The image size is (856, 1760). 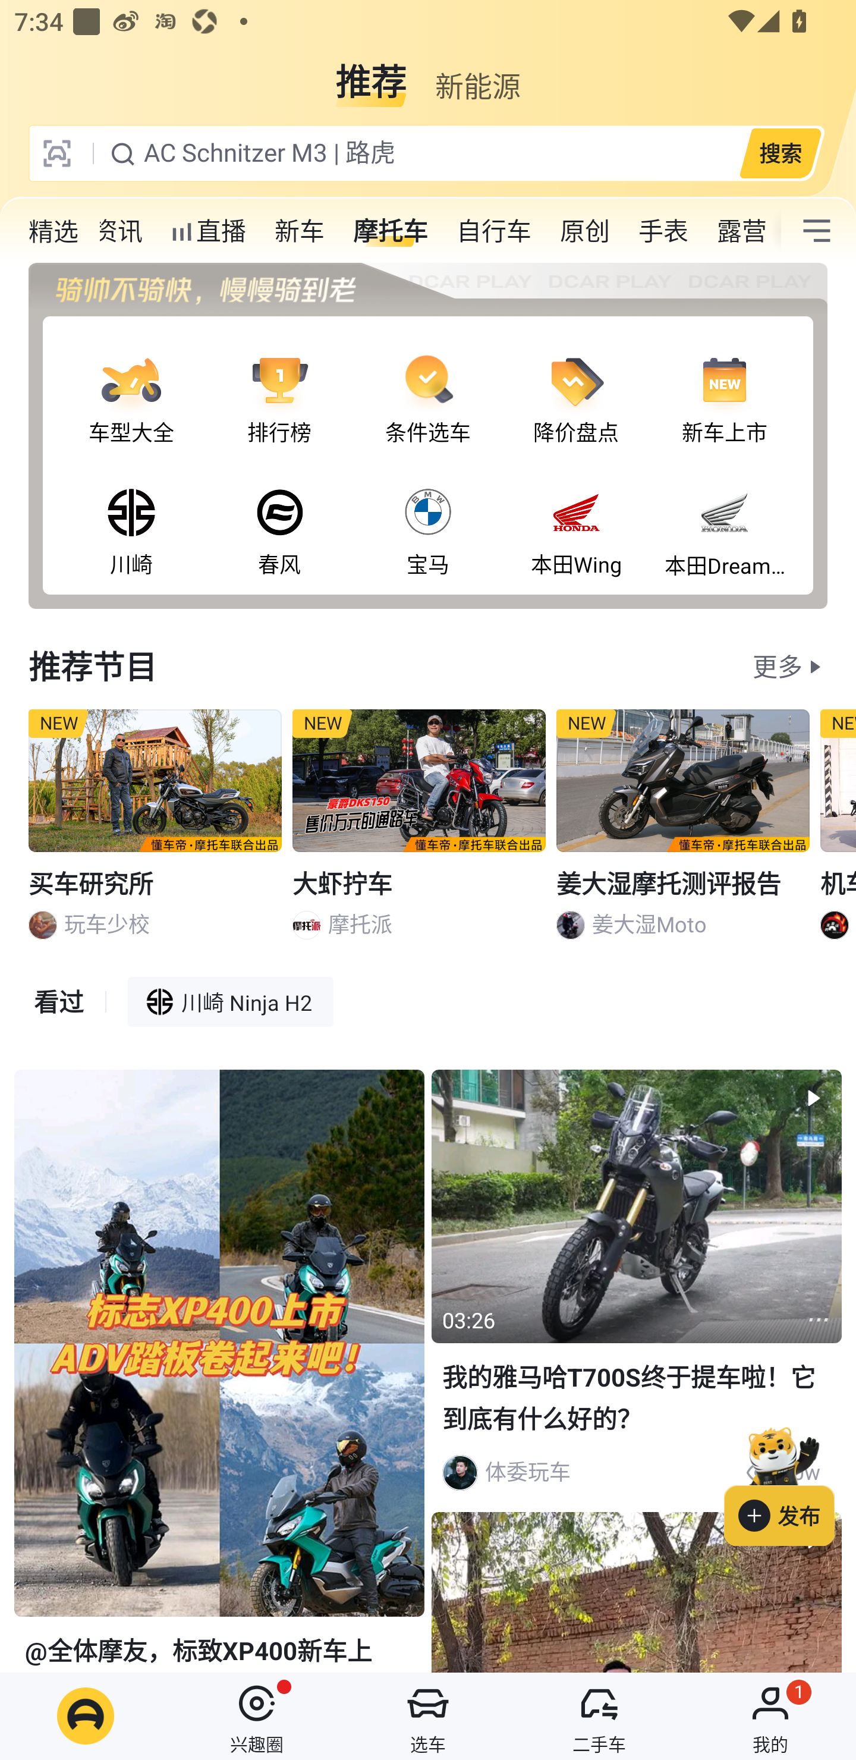 What do you see at coordinates (577, 382) in the screenshot?
I see `降价盘点` at bounding box center [577, 382].